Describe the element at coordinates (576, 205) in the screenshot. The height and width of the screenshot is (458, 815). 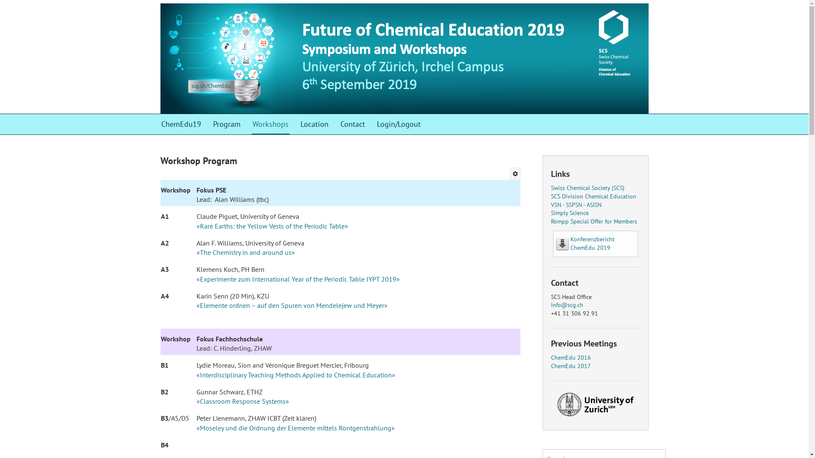
I see `VSN - SSPSN - ASISN` at that location.